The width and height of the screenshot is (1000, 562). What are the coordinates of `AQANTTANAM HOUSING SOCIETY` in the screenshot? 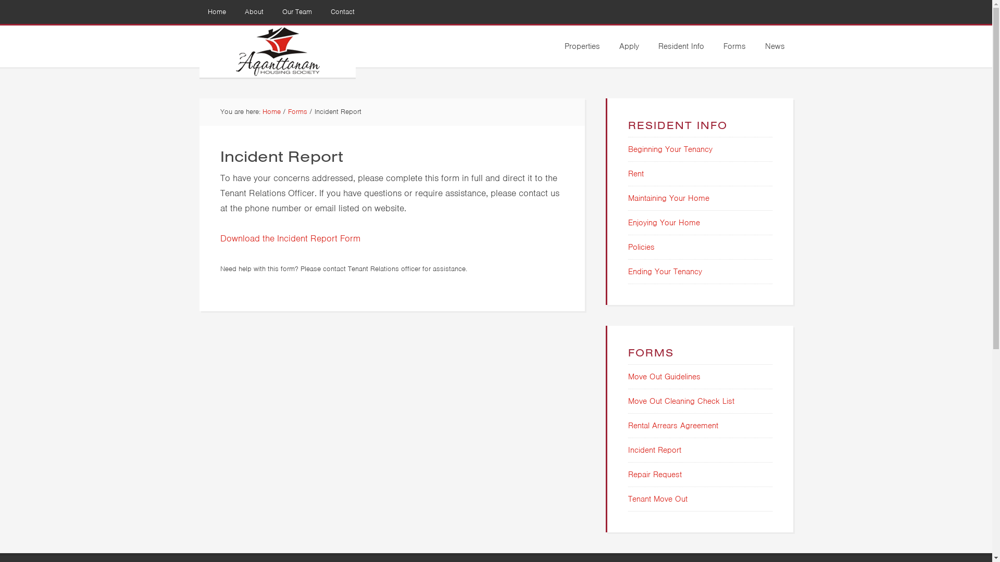 It's located at (277, 52).